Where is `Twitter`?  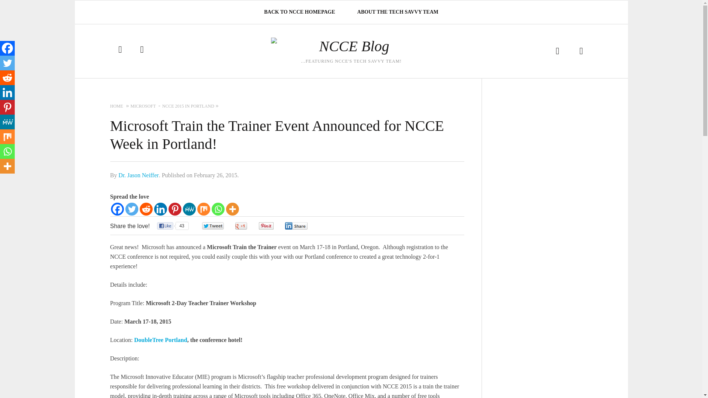
Twitter is located at coordinates (131, 209).